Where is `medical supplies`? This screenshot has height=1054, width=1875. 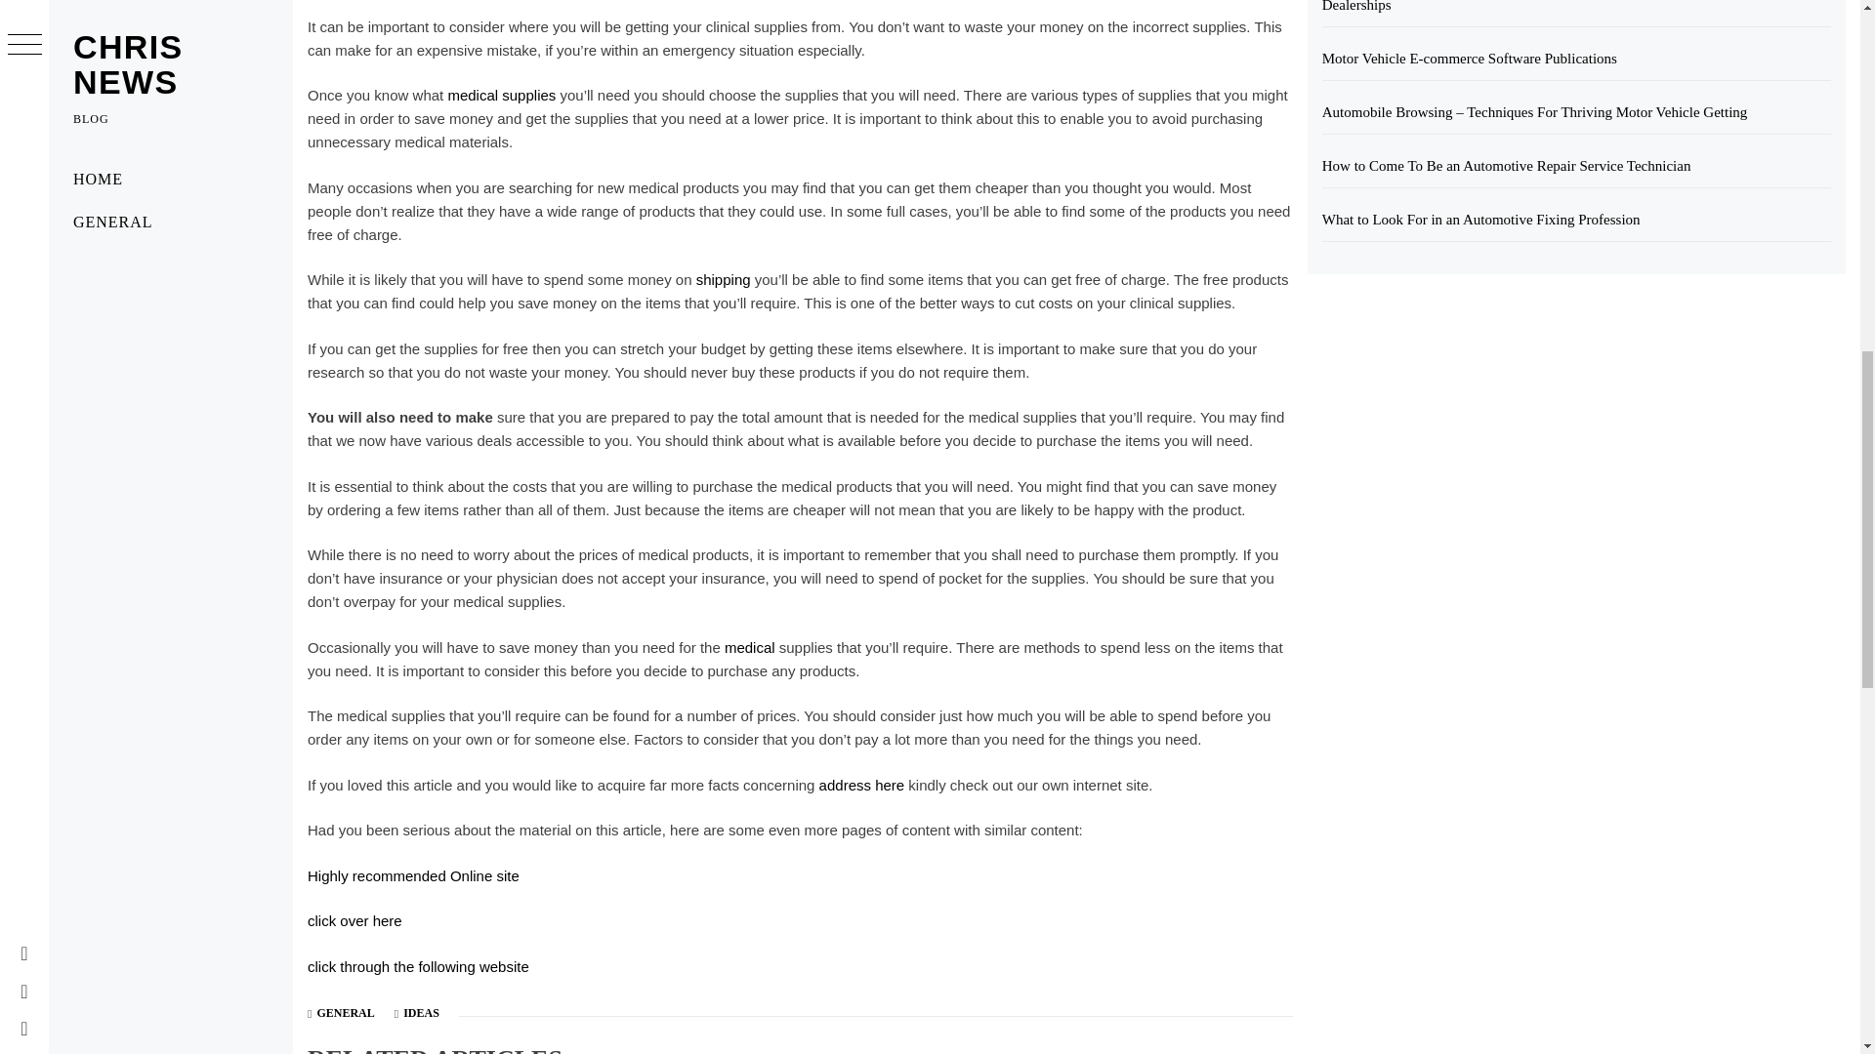
medical supplies is located at coordinates (501, 94).